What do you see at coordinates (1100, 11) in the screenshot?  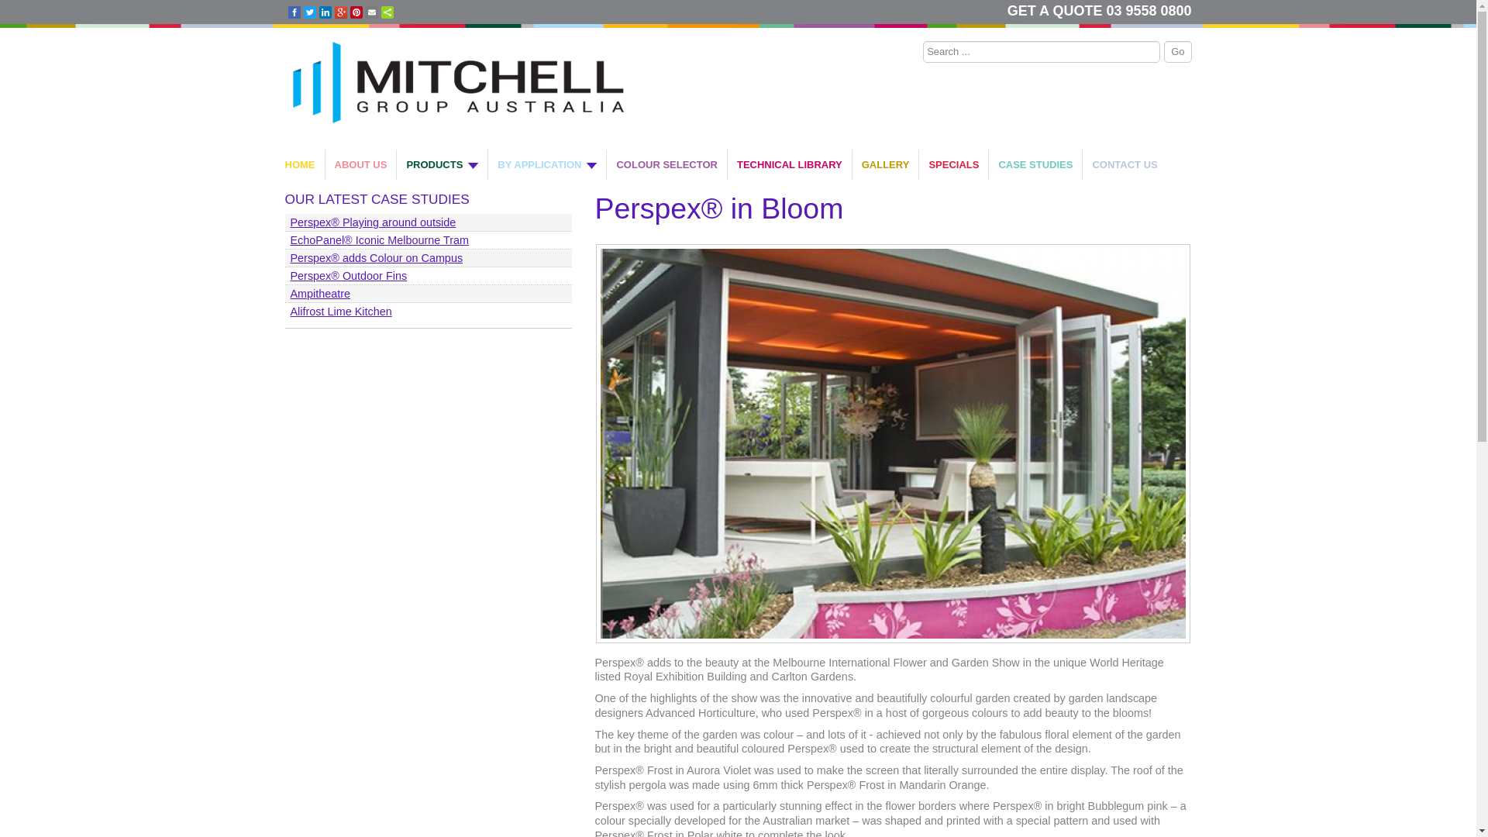 I see `GET A QUOTE 03 9558 0800` at bounding box center [1100, 11].